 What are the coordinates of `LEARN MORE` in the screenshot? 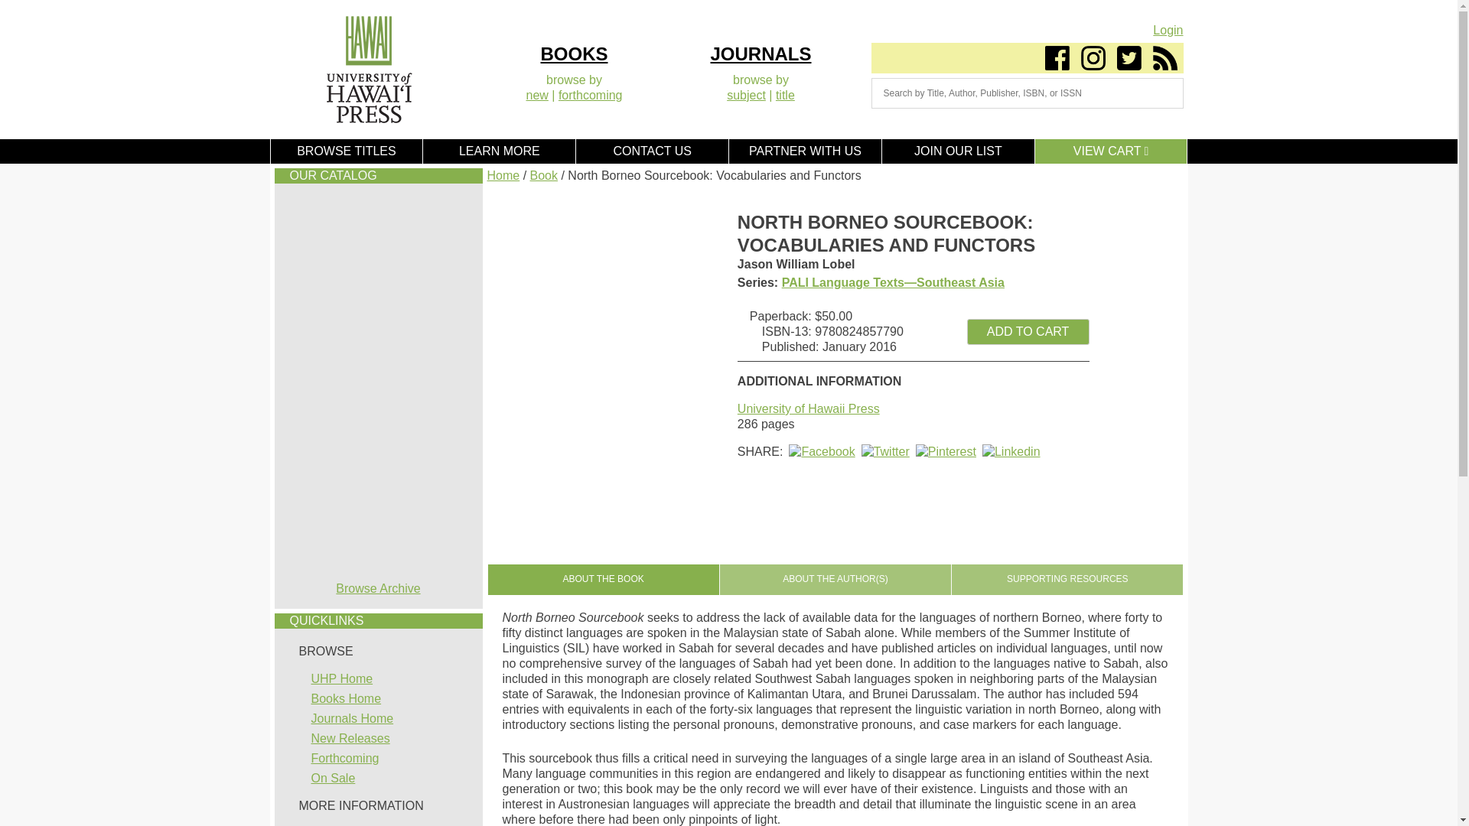 It's located at (499, 151).